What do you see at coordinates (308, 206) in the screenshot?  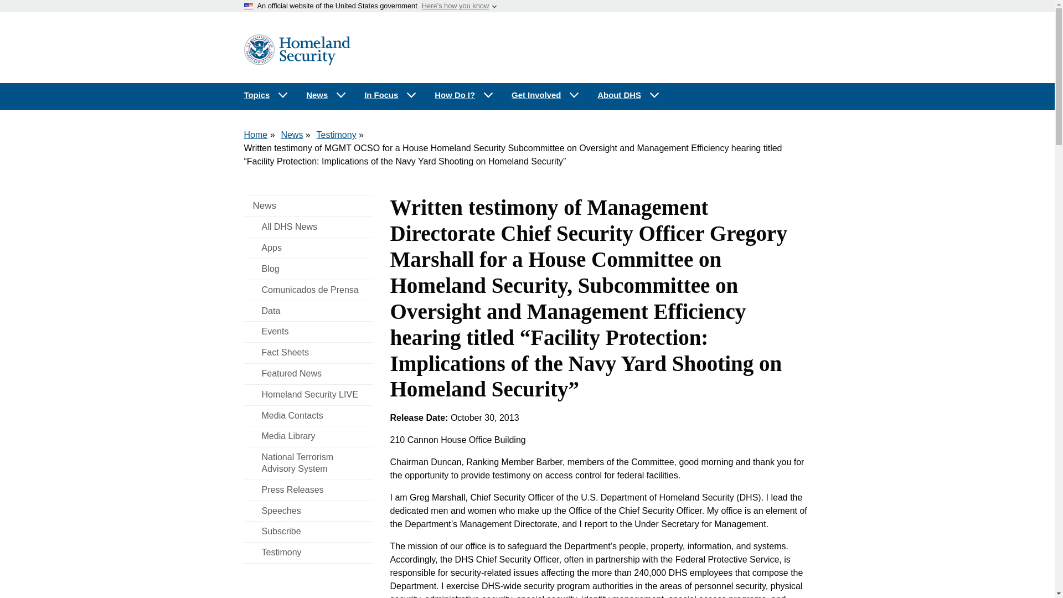 I see `News` at bounding box center [308, 206].